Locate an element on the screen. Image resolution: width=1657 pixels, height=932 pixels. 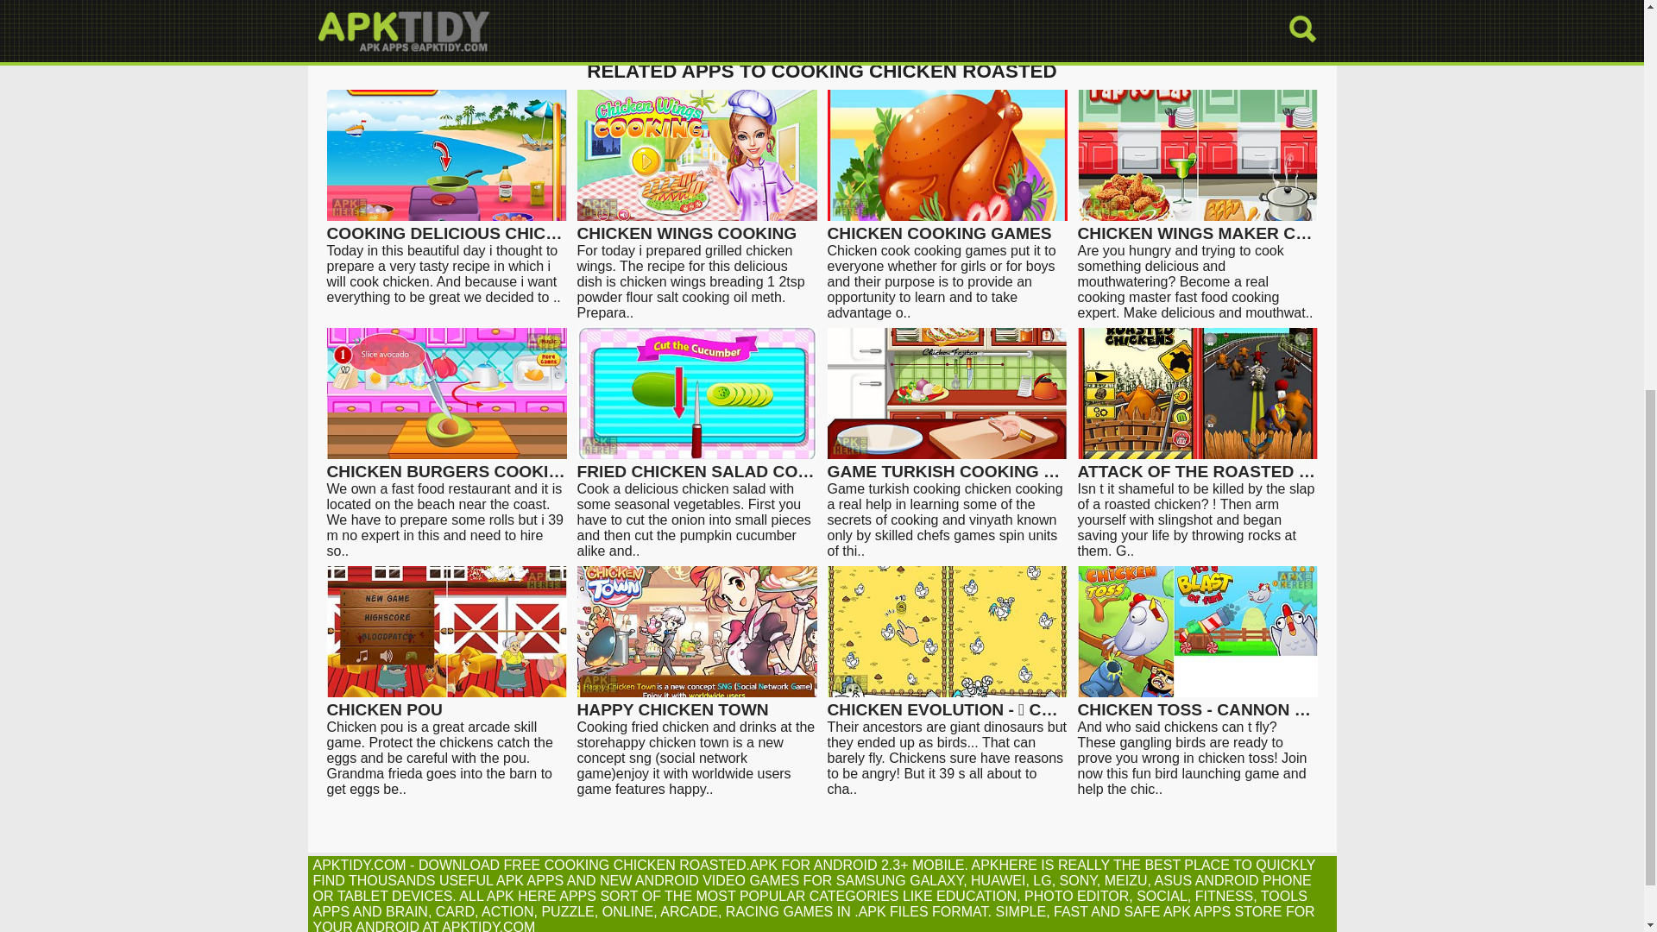
CHICKEN COOKING GAMES is located at coordinates (947, 225).